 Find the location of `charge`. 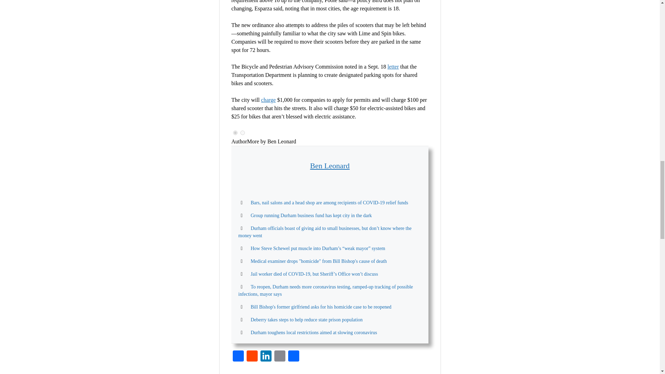

charge is located at coordinates (268, 100).